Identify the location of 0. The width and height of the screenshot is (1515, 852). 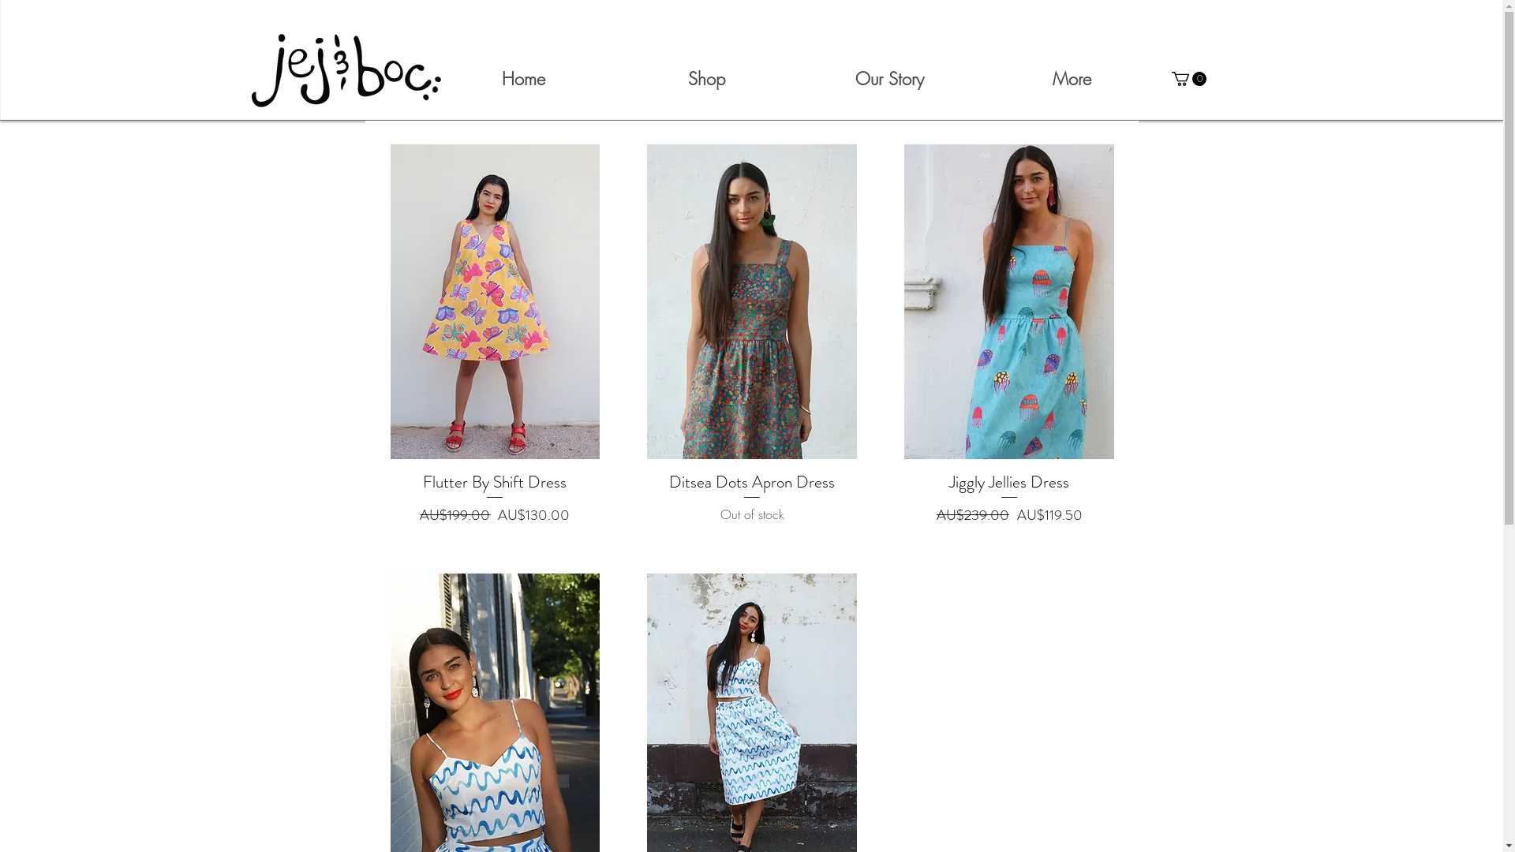
(1188, 79).